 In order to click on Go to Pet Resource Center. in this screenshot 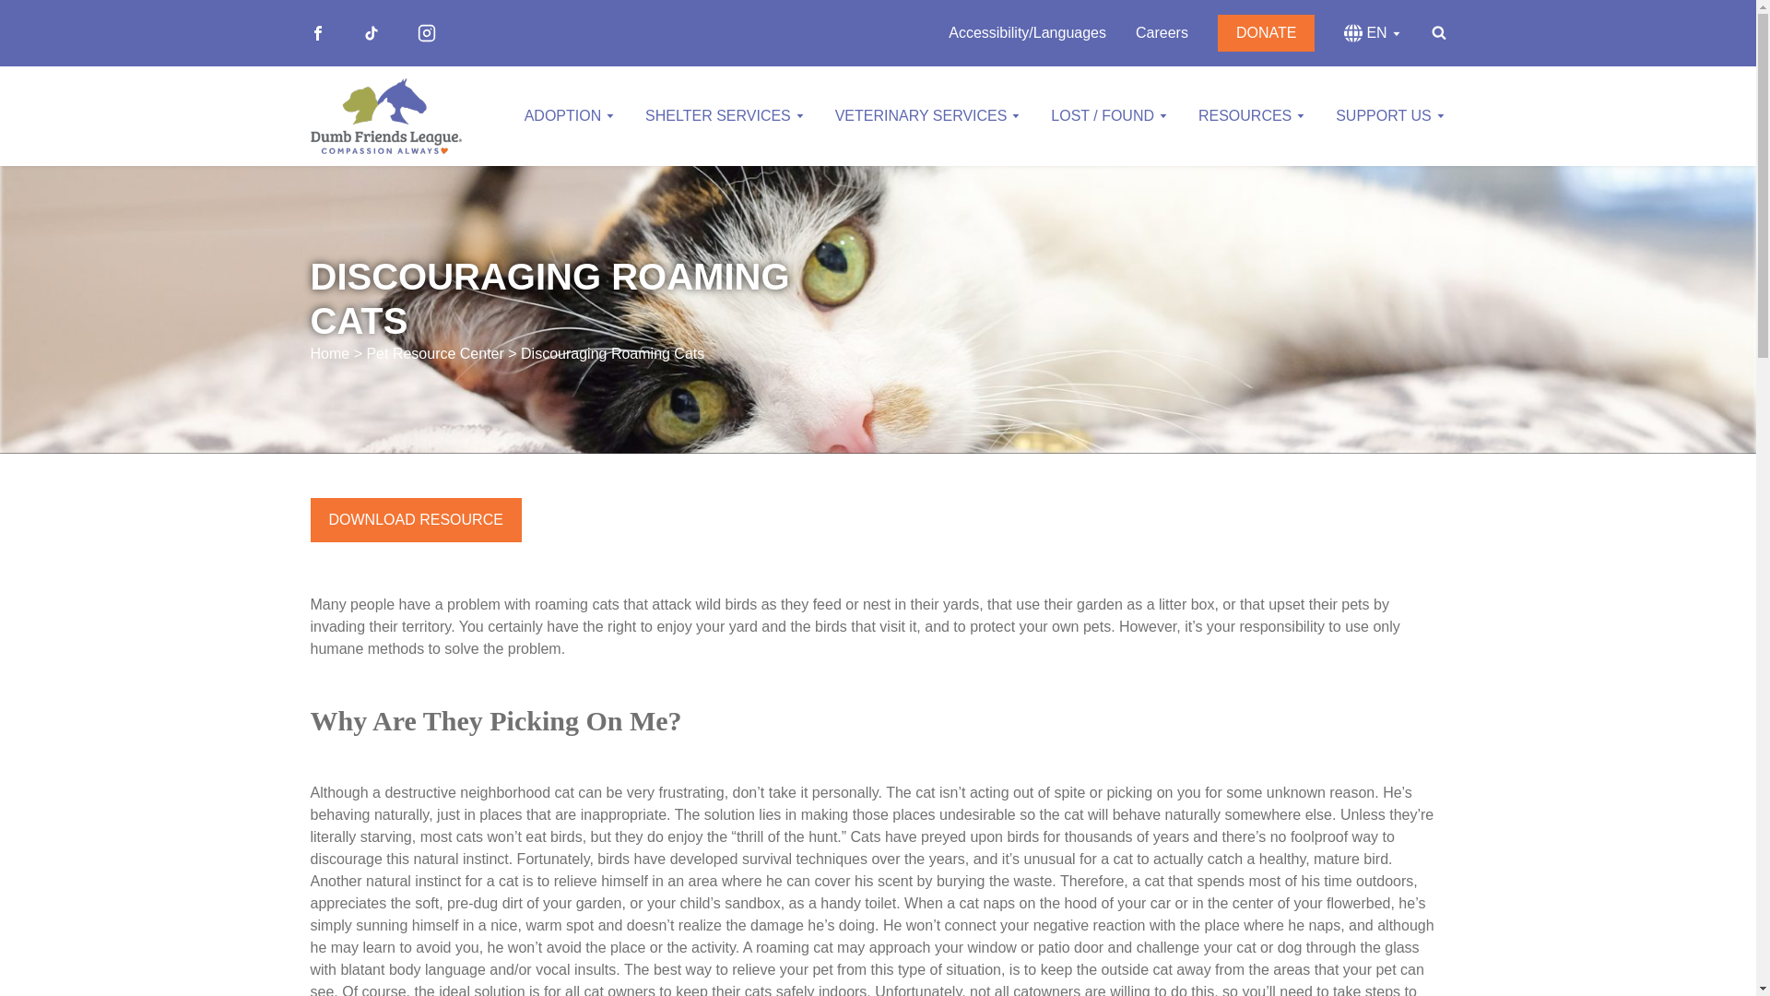, I will do `click(434, 353)`.